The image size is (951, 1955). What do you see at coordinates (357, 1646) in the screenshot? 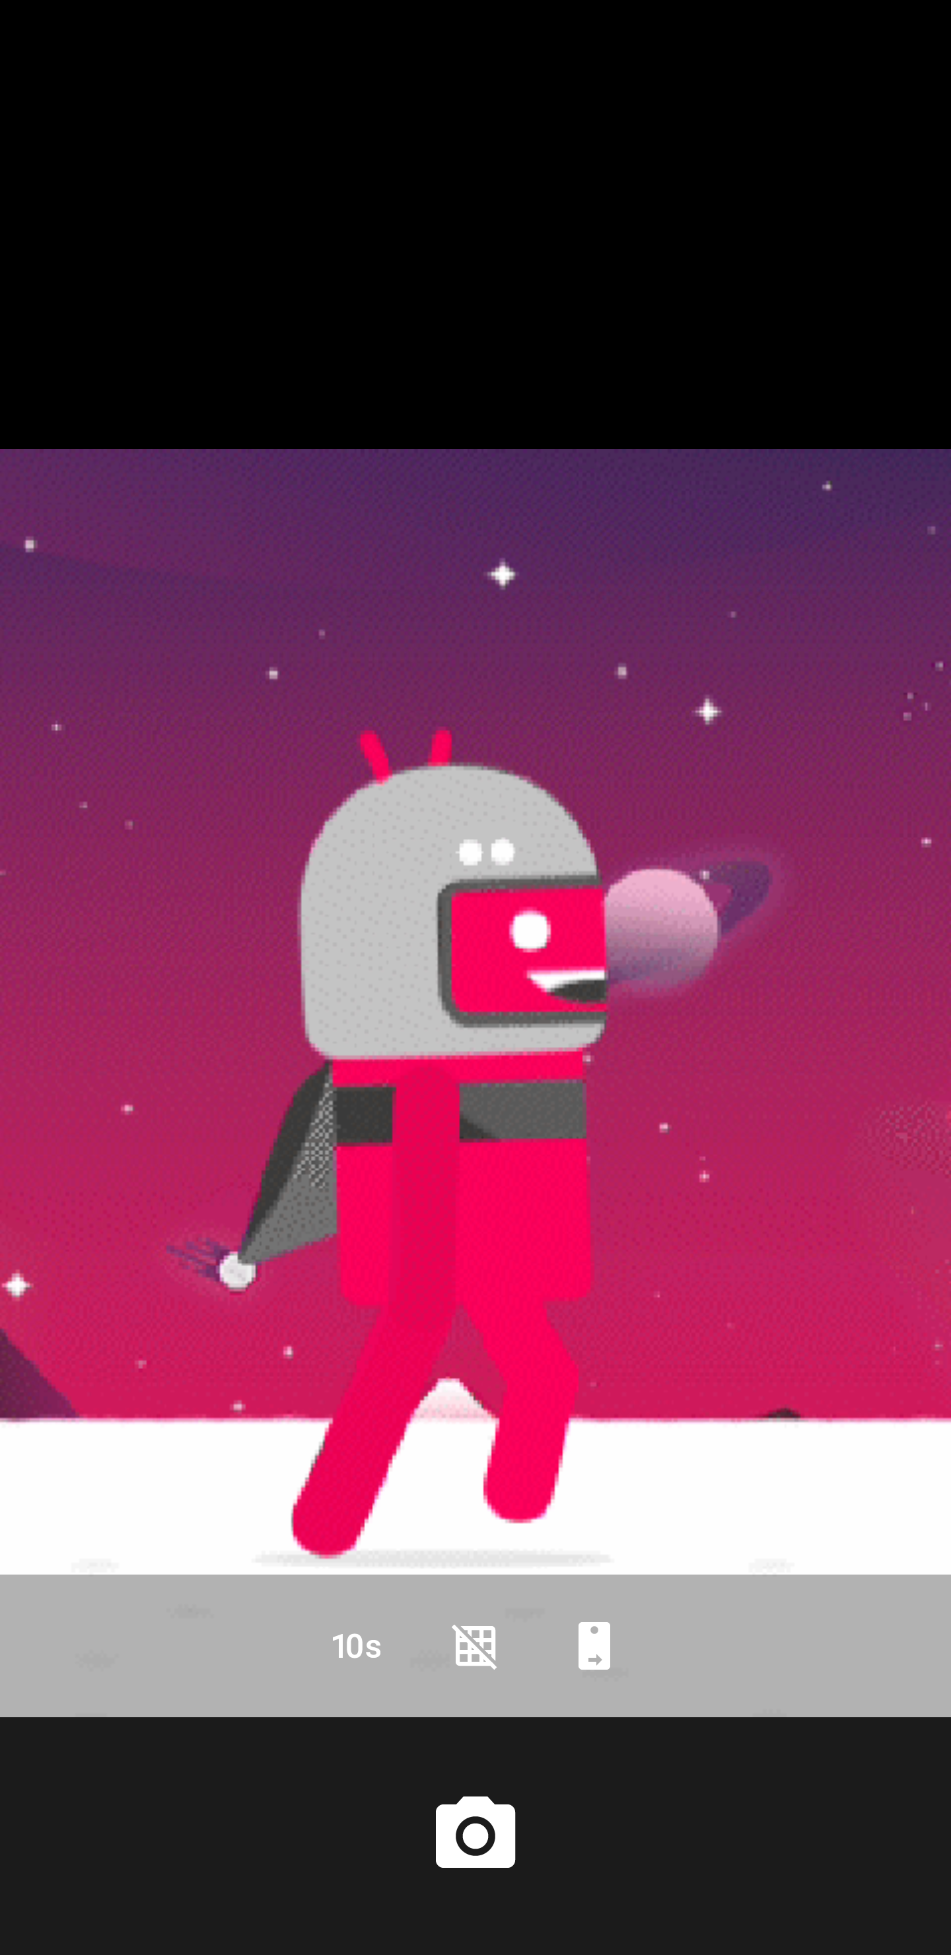
I see `Countdown timer duration is set to 10 seconds` at bounding box center [357, 1646].